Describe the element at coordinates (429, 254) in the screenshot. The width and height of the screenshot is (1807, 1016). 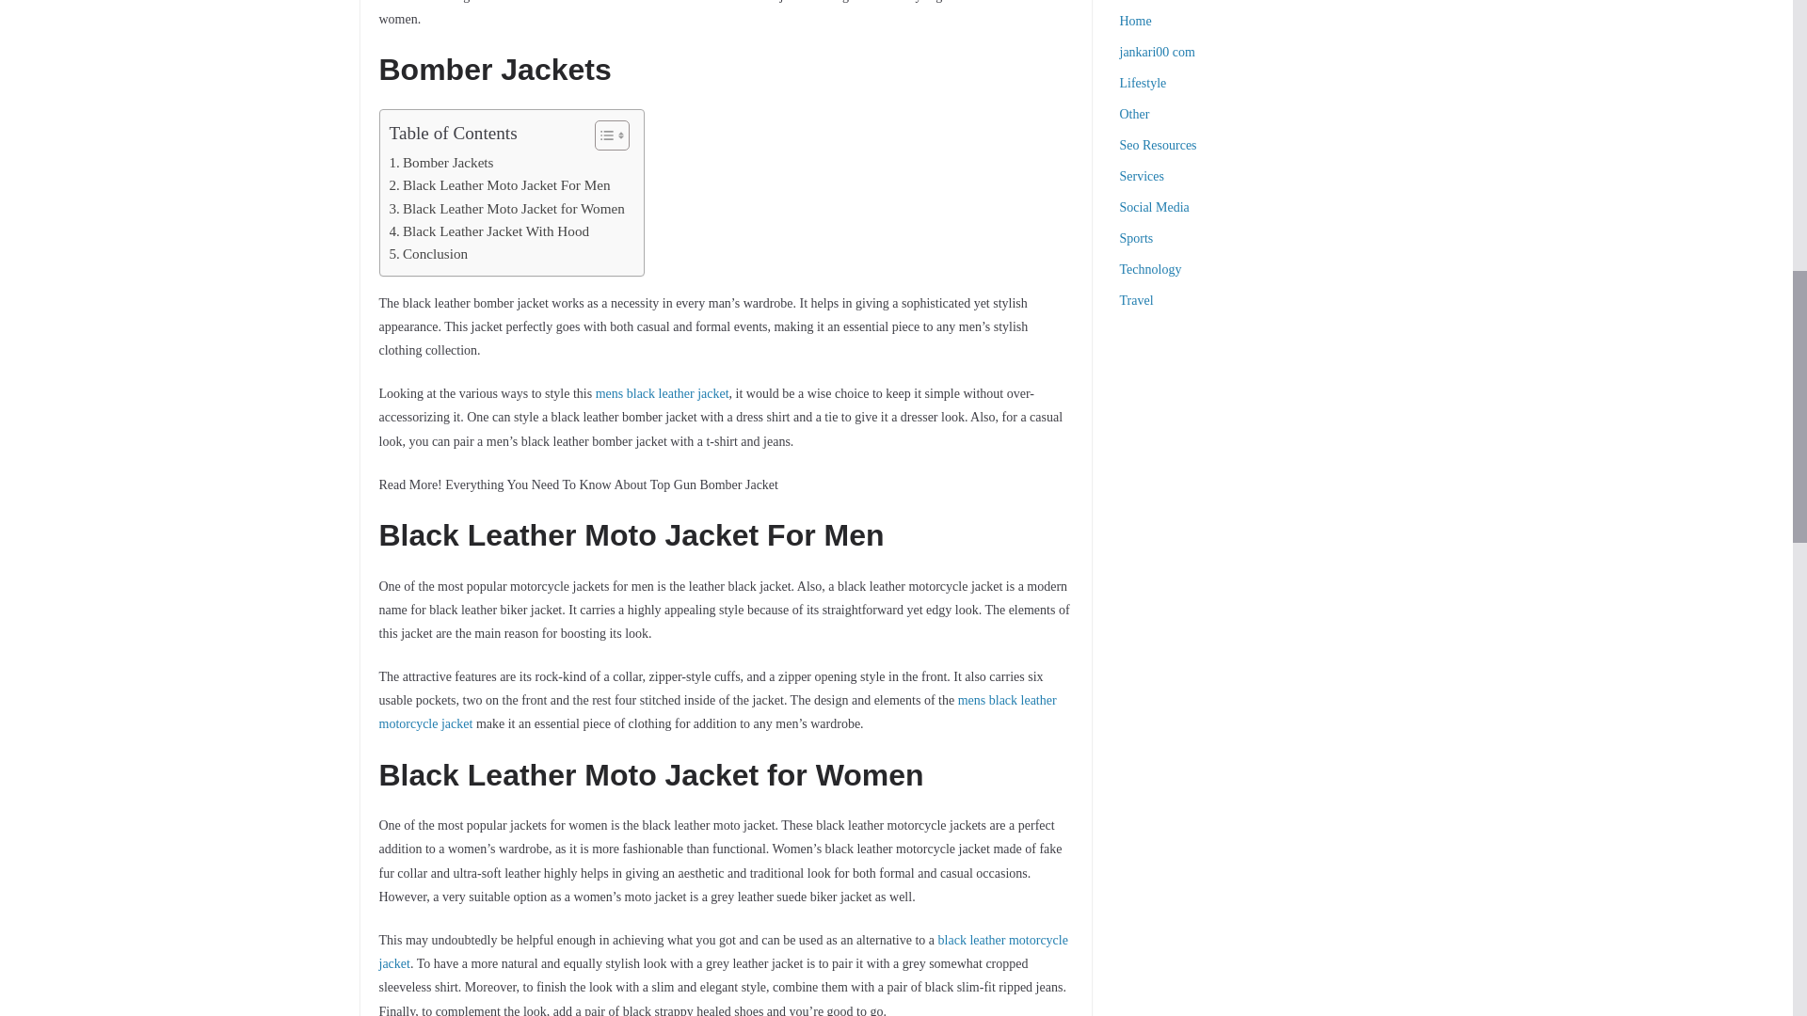
I see `Conclusion` at that location.